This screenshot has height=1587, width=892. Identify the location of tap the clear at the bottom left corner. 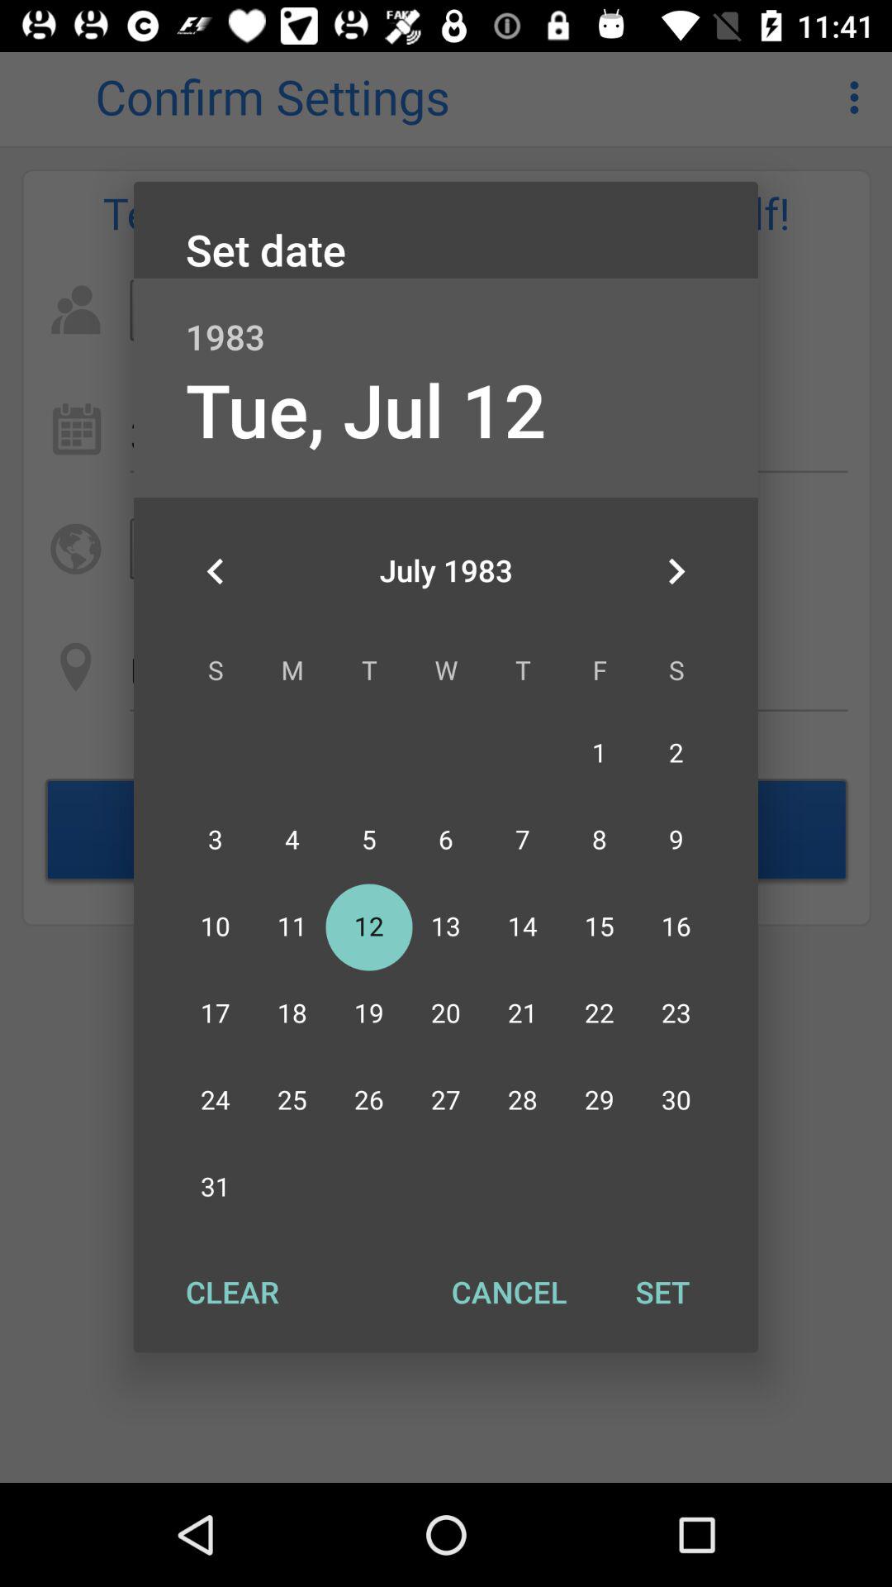
(232, 1292).